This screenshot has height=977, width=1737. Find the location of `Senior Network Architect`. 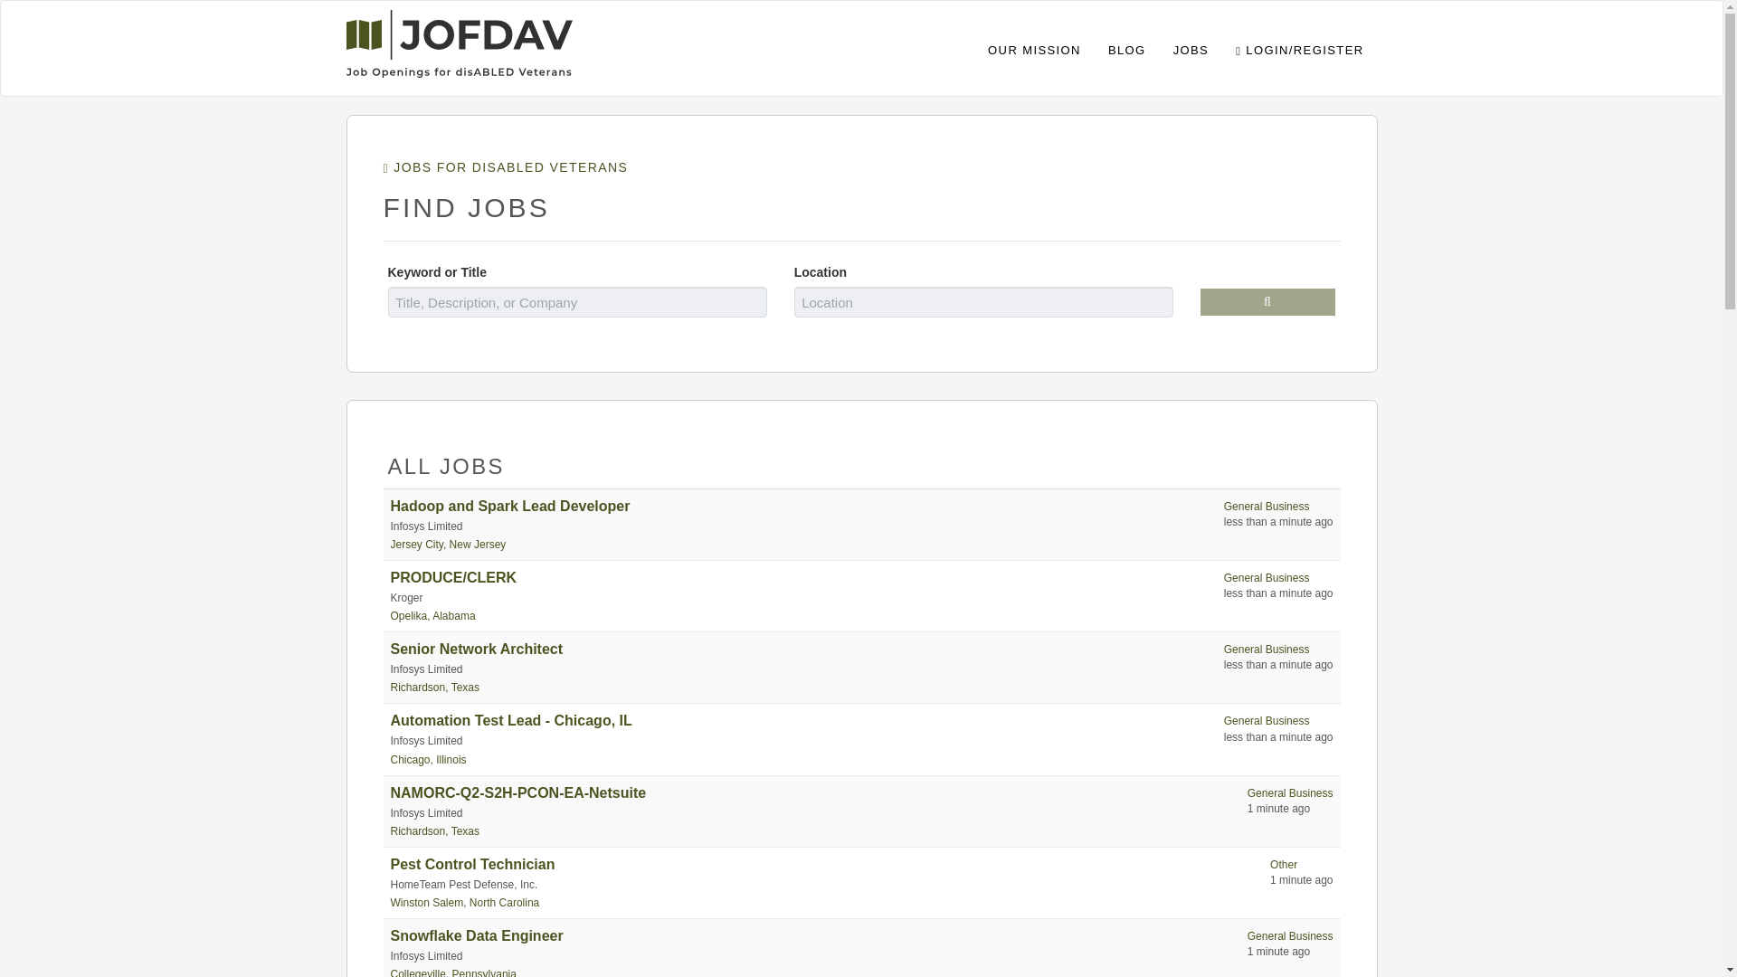

Senior Network Architect is located at coordinates (477, 648).